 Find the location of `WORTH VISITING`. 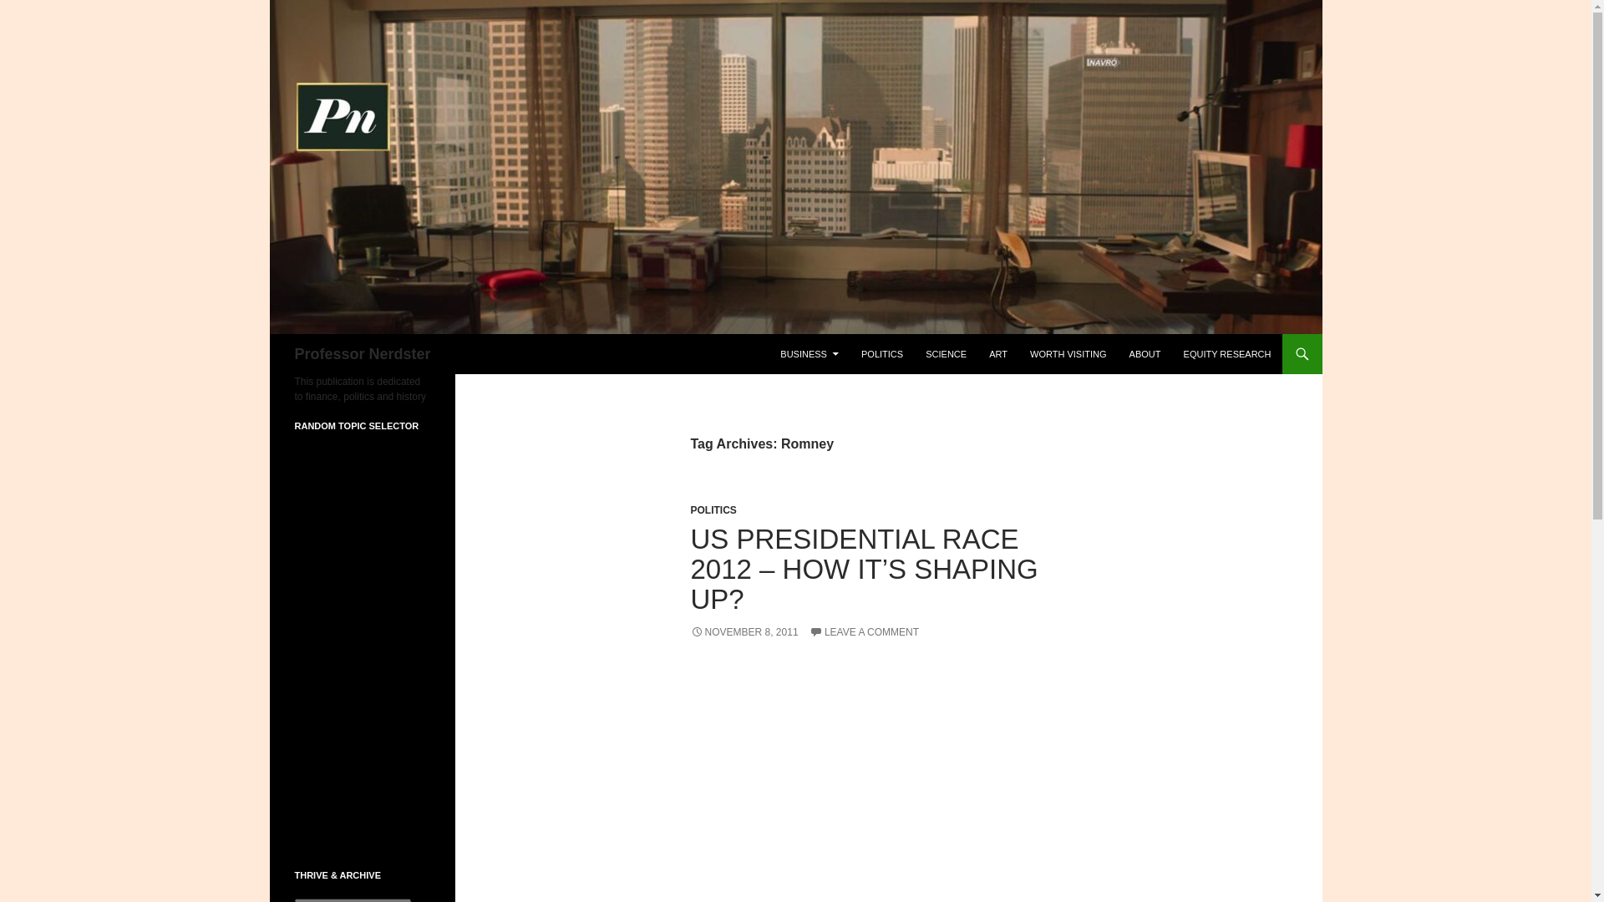

WORTH VISITING is located at coordinates (1068, 354).